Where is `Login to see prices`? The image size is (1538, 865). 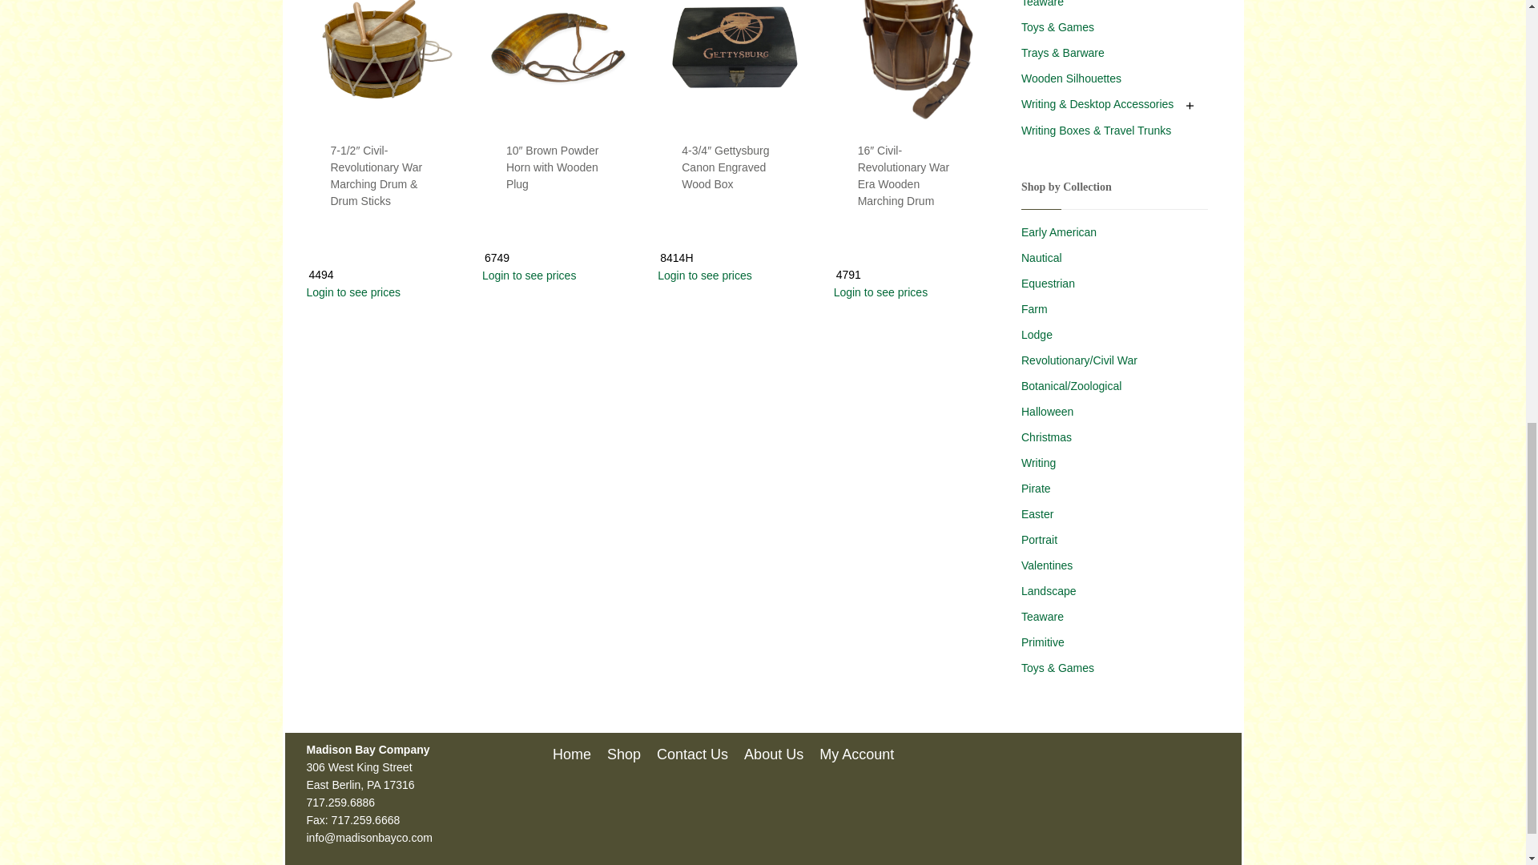
Login to see prices is located at coordinates (558, 276).